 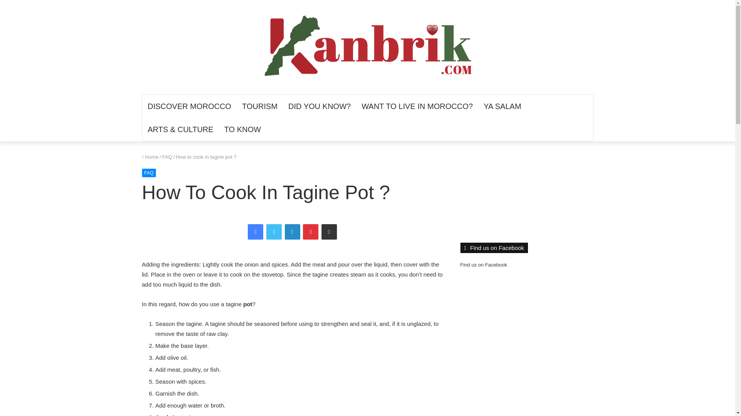 I want to click on FAQ, so click(x=149, y=173).